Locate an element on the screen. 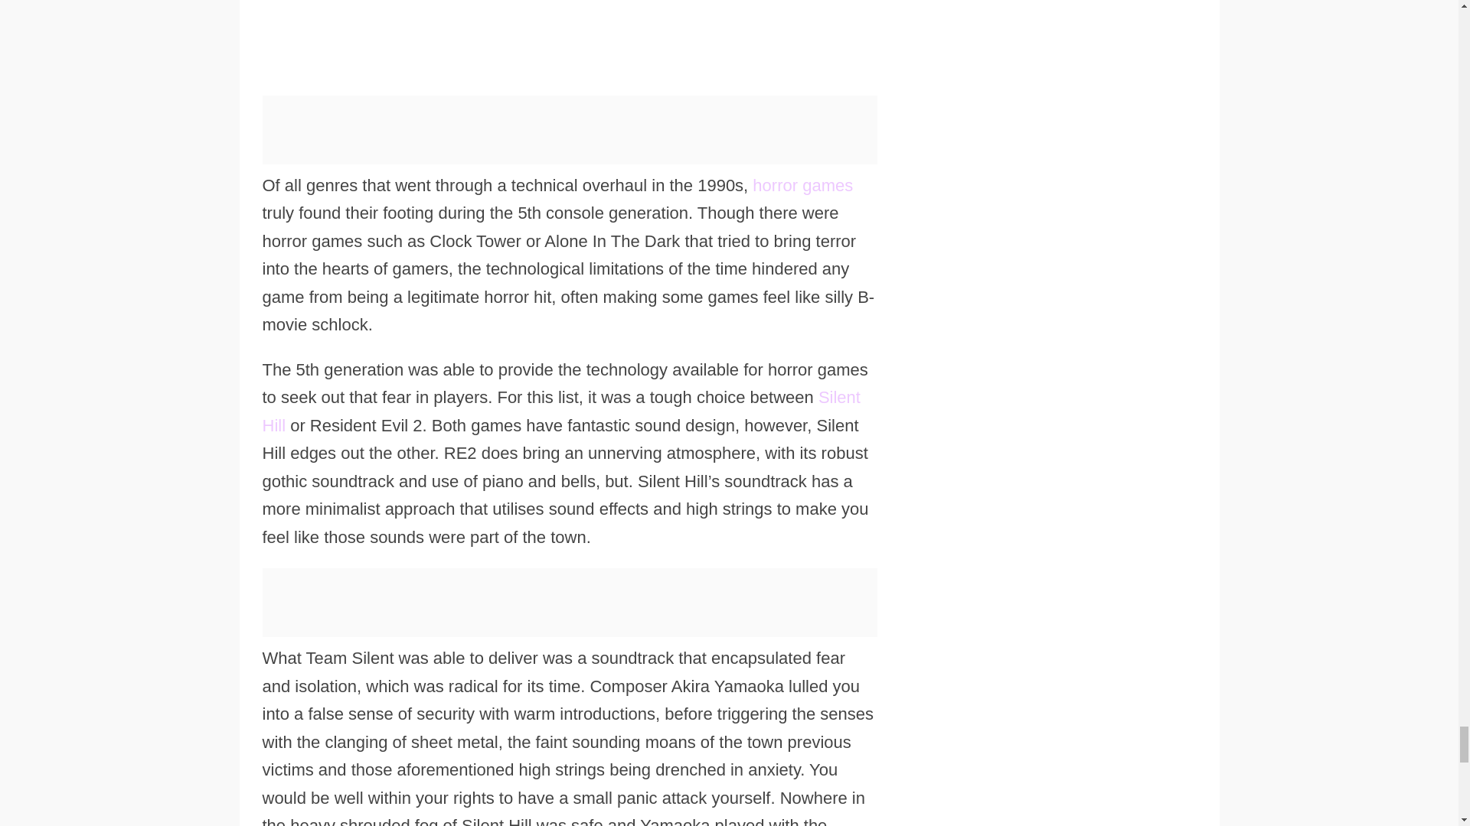 This screenshot has width=1470, height=826. Silent Hill is located at coordinates (560, 411).